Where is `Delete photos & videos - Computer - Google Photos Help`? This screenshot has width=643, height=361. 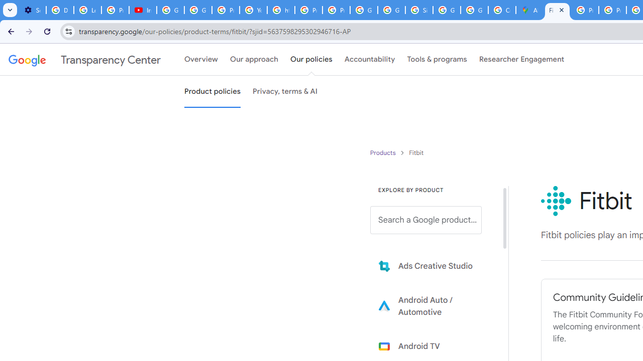
Delete photos & videos - Computer - Google Photos Help is located at coordinates (60, 10).